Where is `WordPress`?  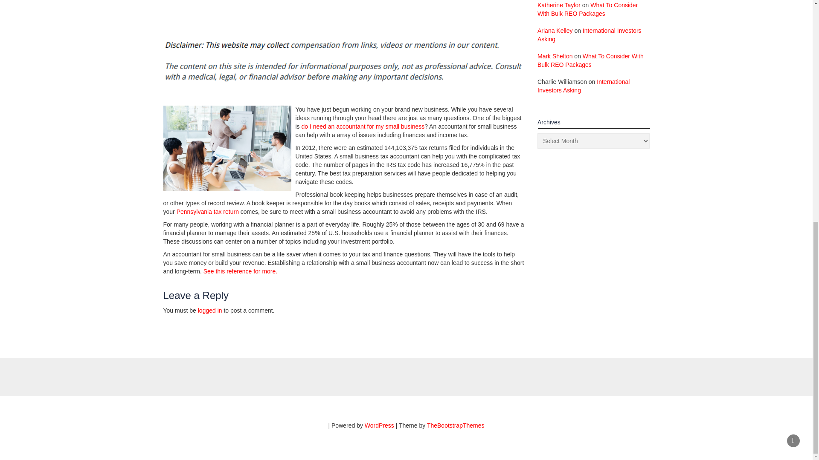 WordPress is located at coordinates (379, 425).